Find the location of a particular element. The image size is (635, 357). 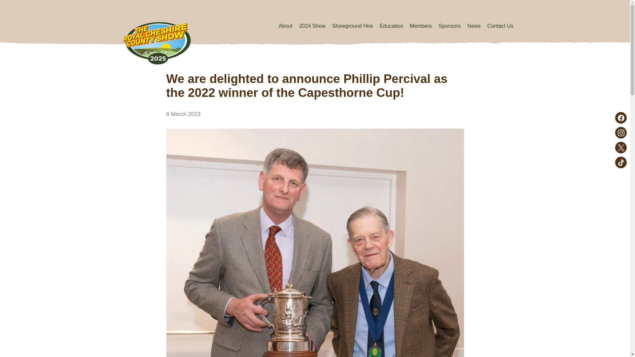

News is located at coordinates (474, 26).